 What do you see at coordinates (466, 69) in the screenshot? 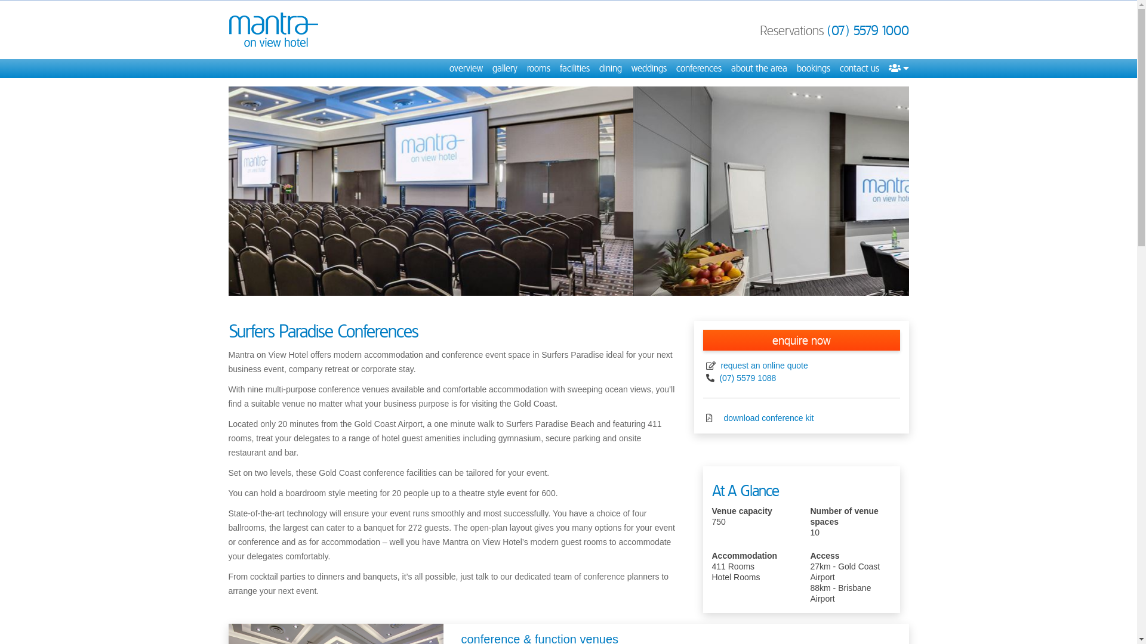
I see `overview` at bounding box center [466, 69].